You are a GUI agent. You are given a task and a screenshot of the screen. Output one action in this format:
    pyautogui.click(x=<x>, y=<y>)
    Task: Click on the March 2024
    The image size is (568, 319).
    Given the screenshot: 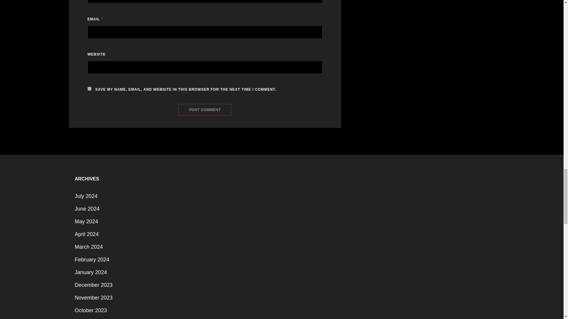 What is the action you would take?
    pyautogui.click(x=88, y=247)
    